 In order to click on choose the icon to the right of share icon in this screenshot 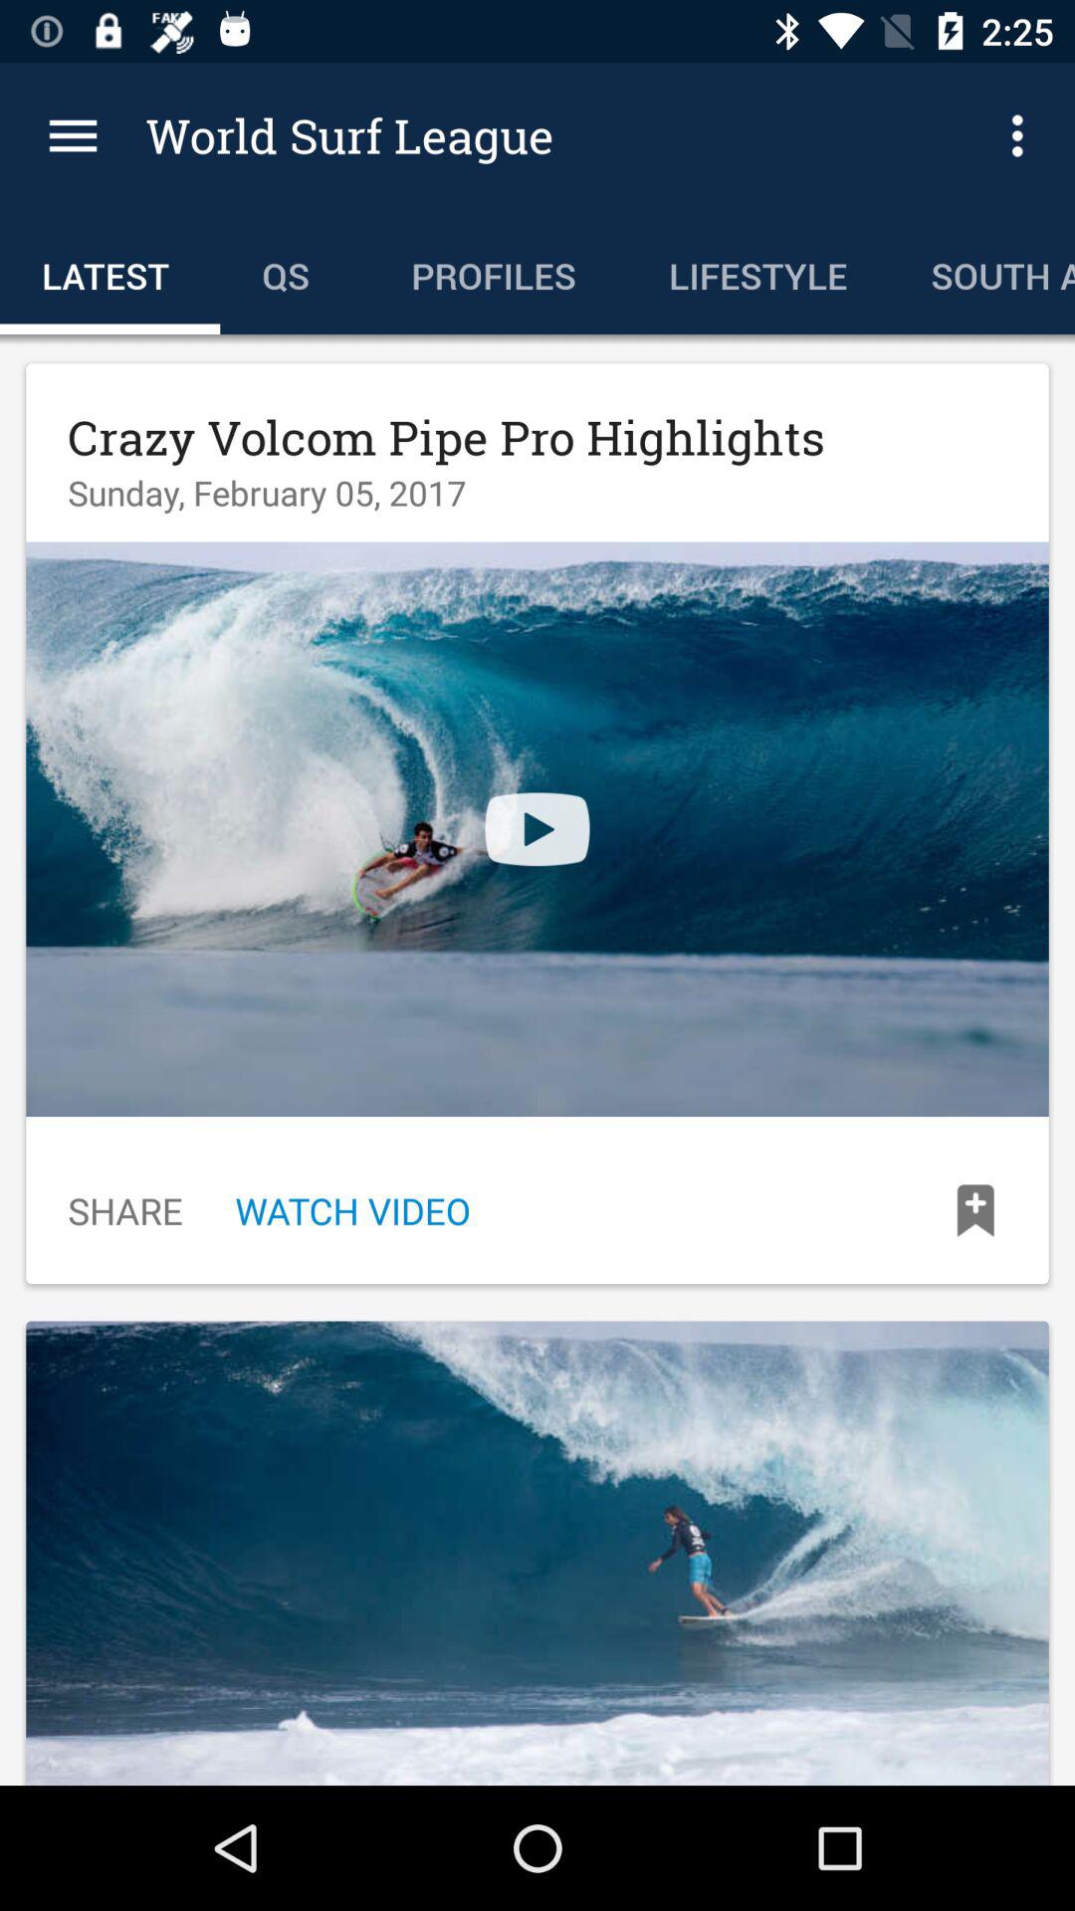, I will do `click(352, 1210)`.